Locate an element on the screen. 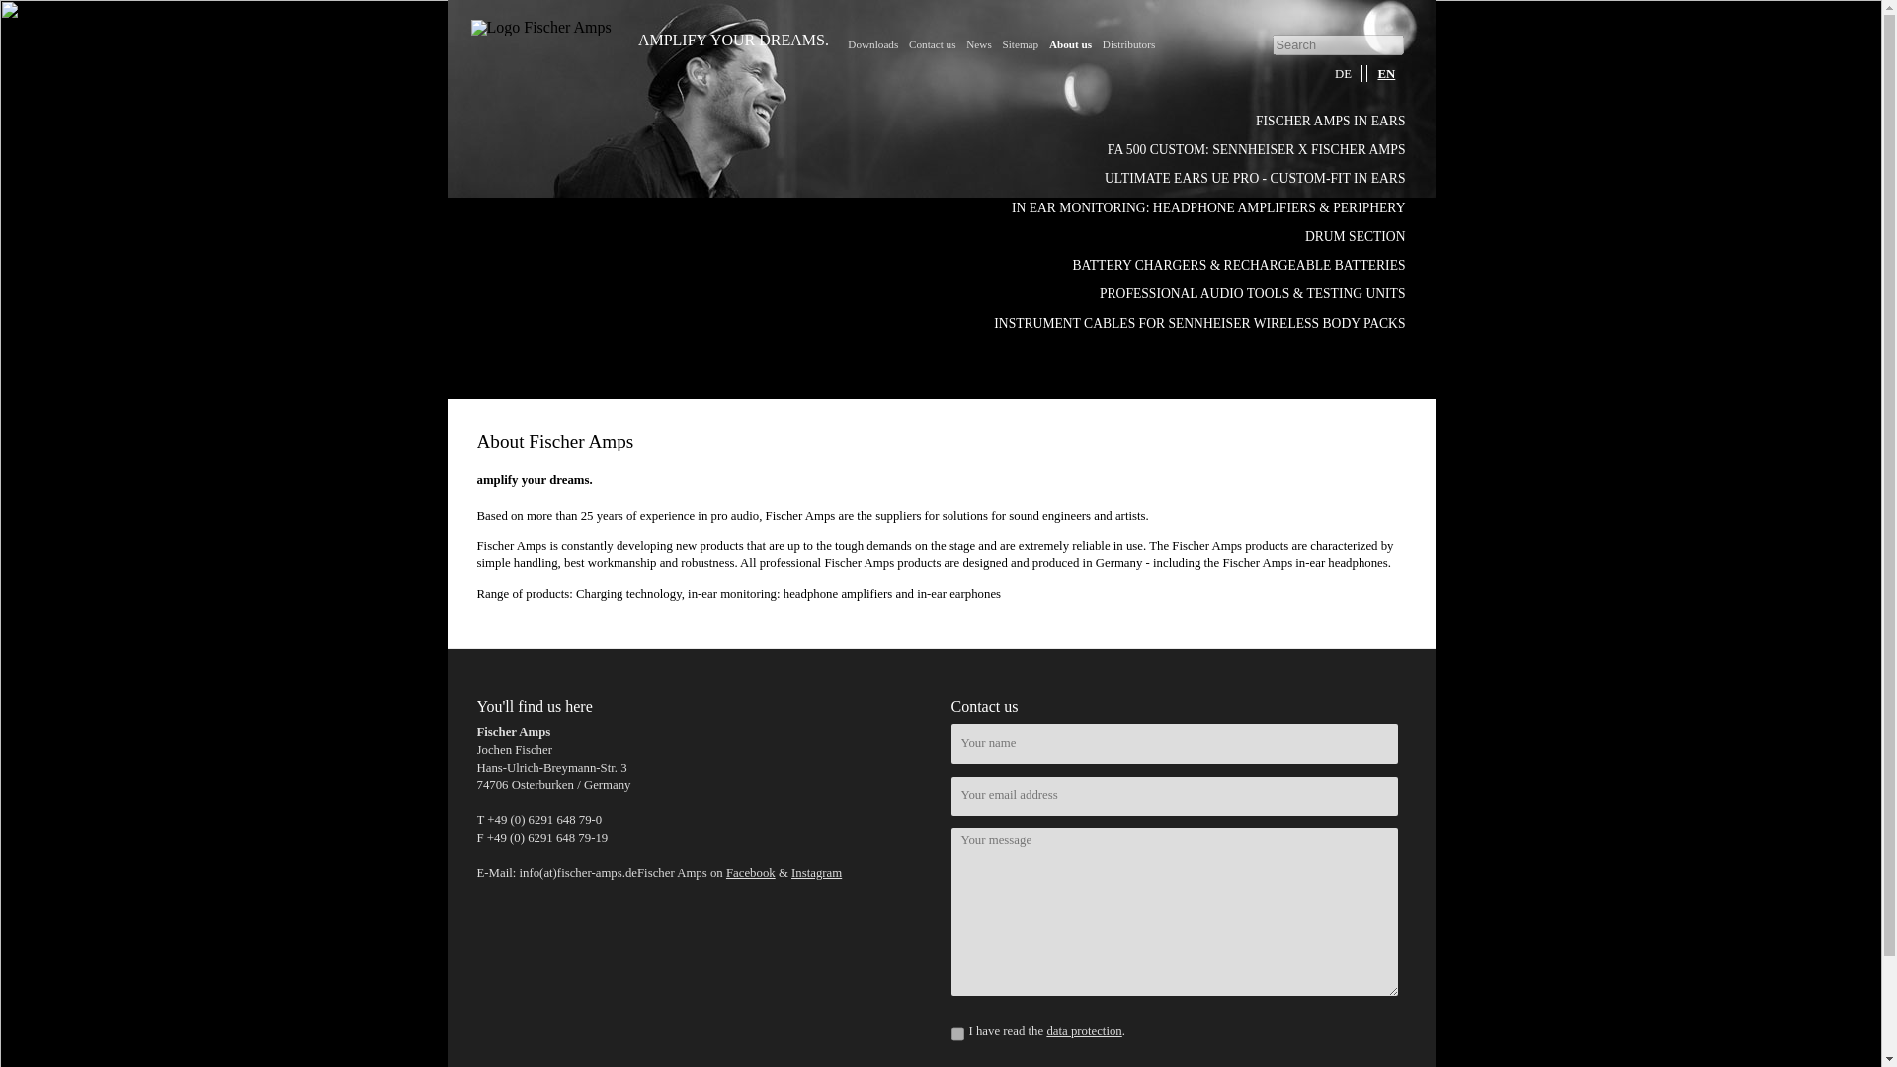 This screenshot has width=1897, height=1067. FISCHER AMPS IN EARS is located at coordinates (1330, 121).